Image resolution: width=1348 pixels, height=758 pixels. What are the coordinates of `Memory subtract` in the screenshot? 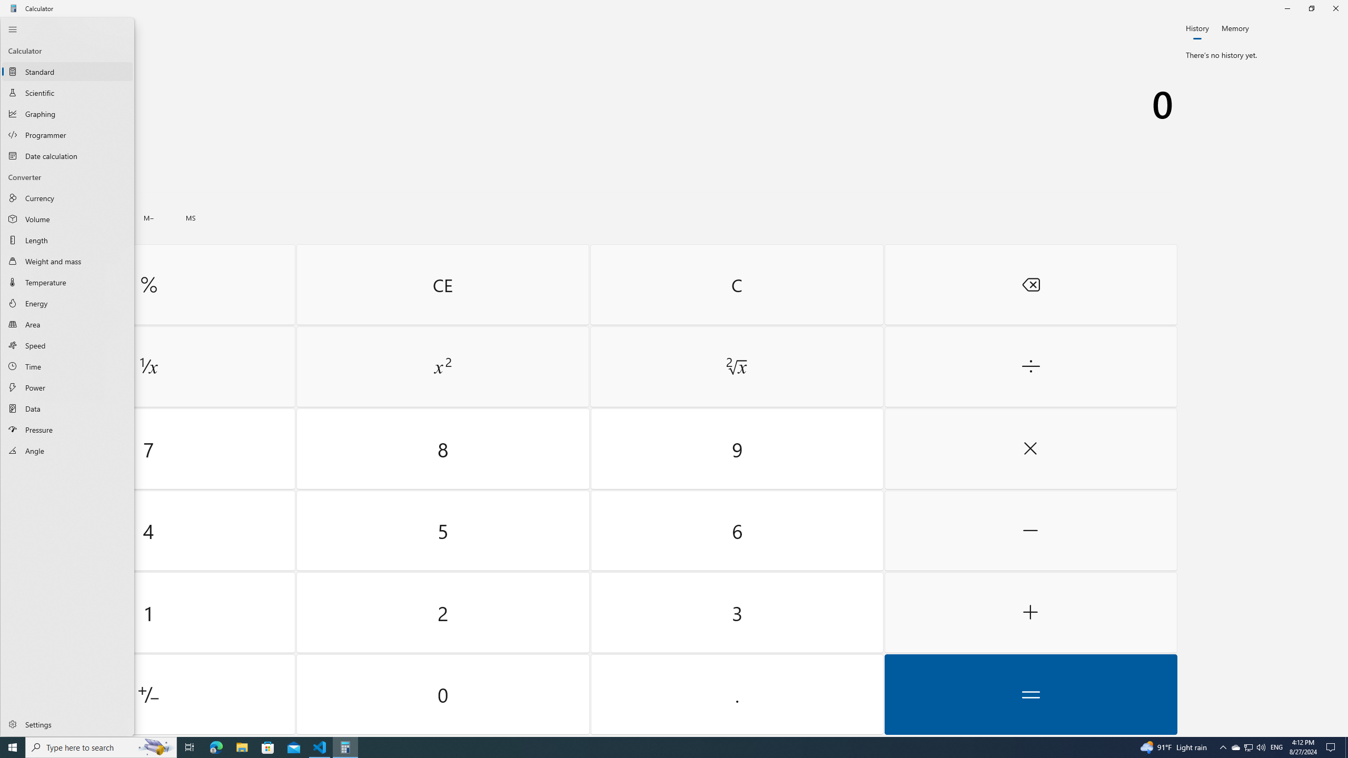 It's located at (148, 218).